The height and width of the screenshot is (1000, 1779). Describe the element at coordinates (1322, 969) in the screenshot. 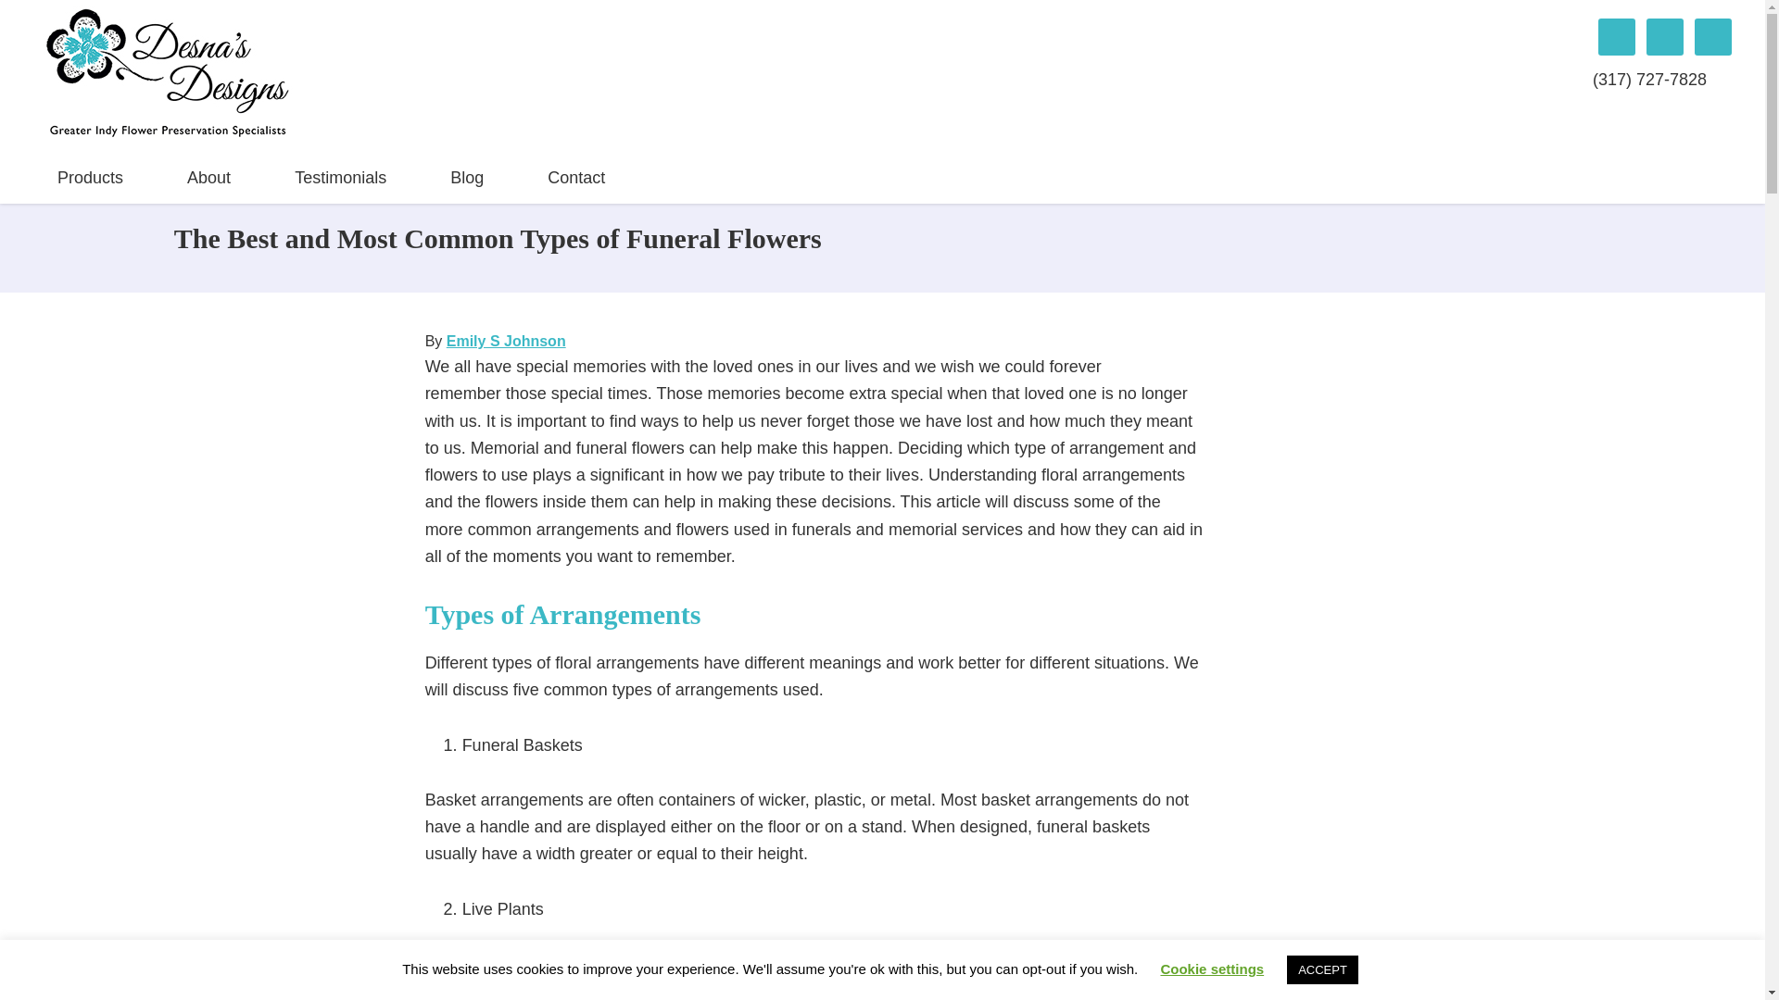

I see `ACCEPT` at that location.